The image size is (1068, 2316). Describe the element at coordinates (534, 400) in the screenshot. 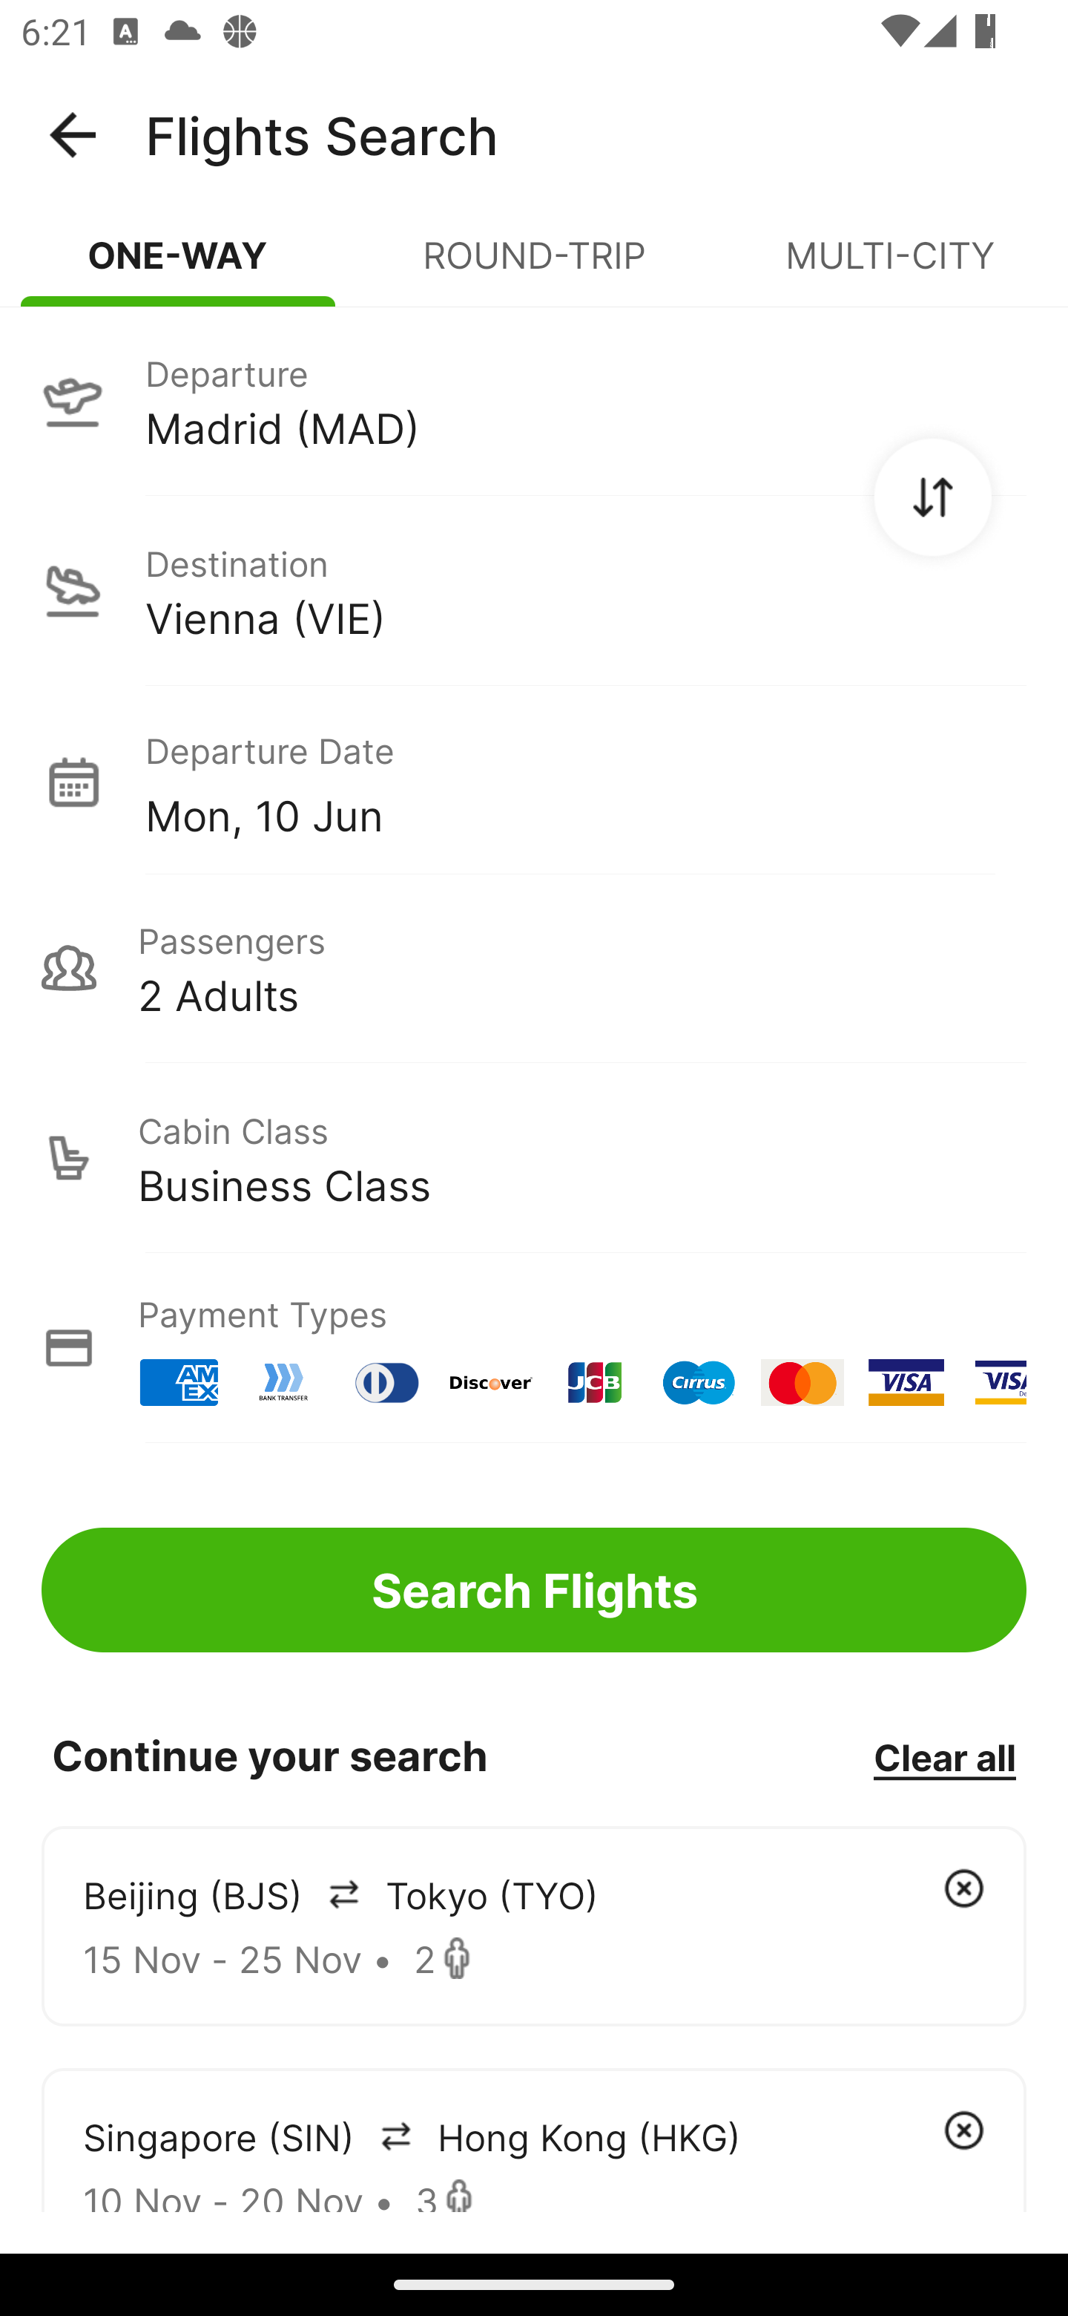

I see `Departure Madrid (MAD)` at that location.